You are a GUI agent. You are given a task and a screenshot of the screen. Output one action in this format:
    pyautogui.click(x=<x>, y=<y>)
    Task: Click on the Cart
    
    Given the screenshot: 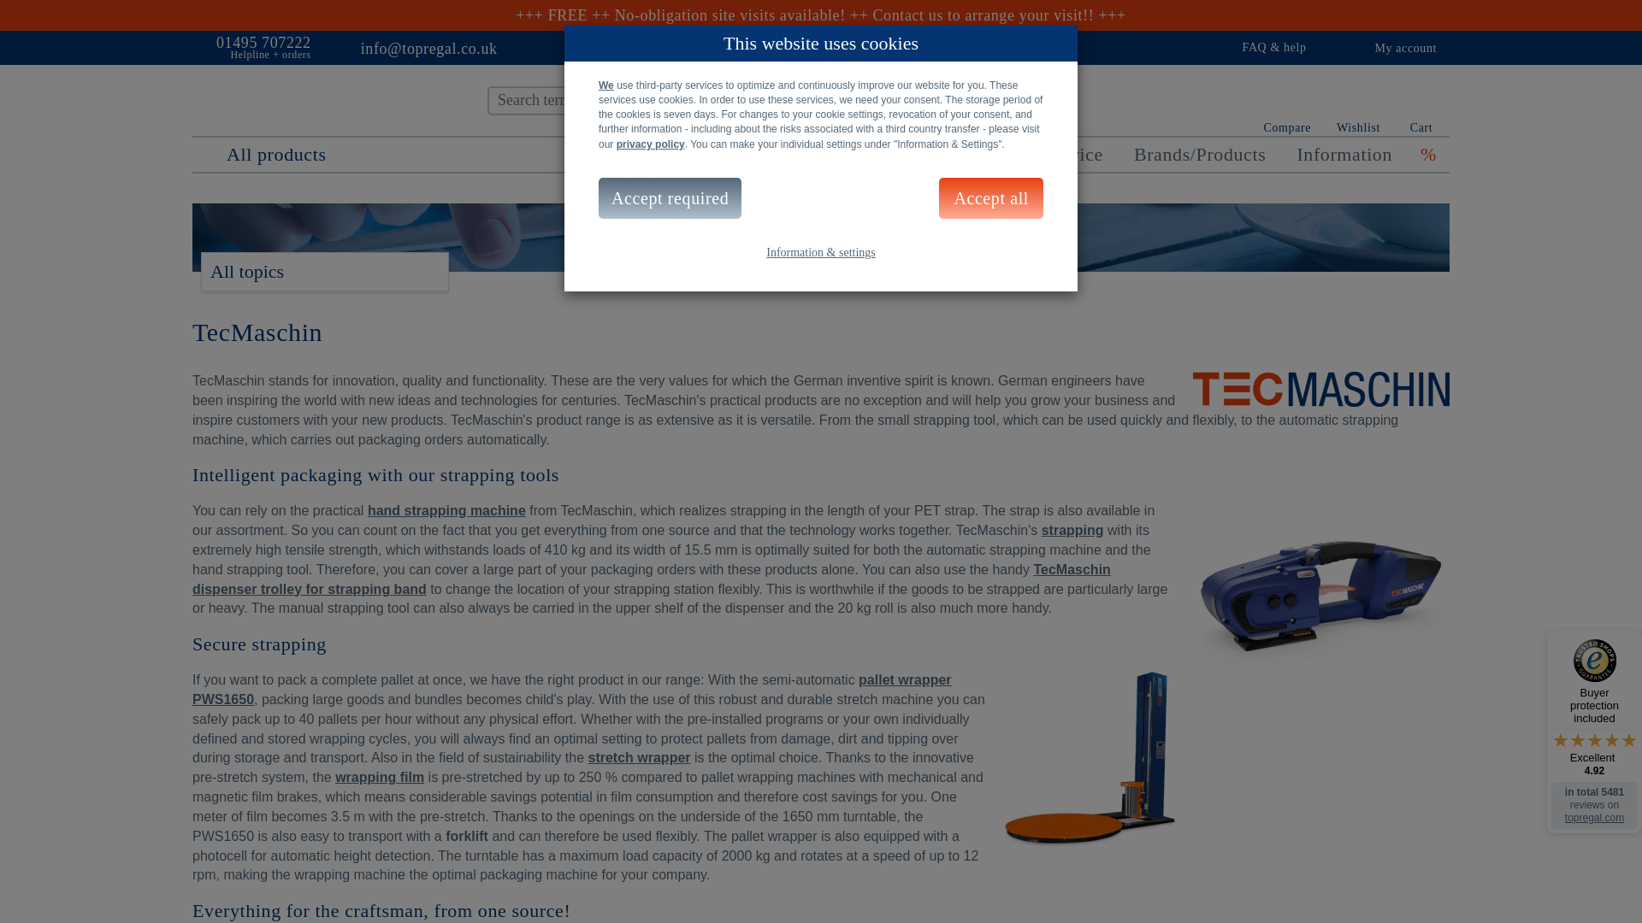 What is the action you would take?
    pyautogui.click(x=1421, y=109)
    